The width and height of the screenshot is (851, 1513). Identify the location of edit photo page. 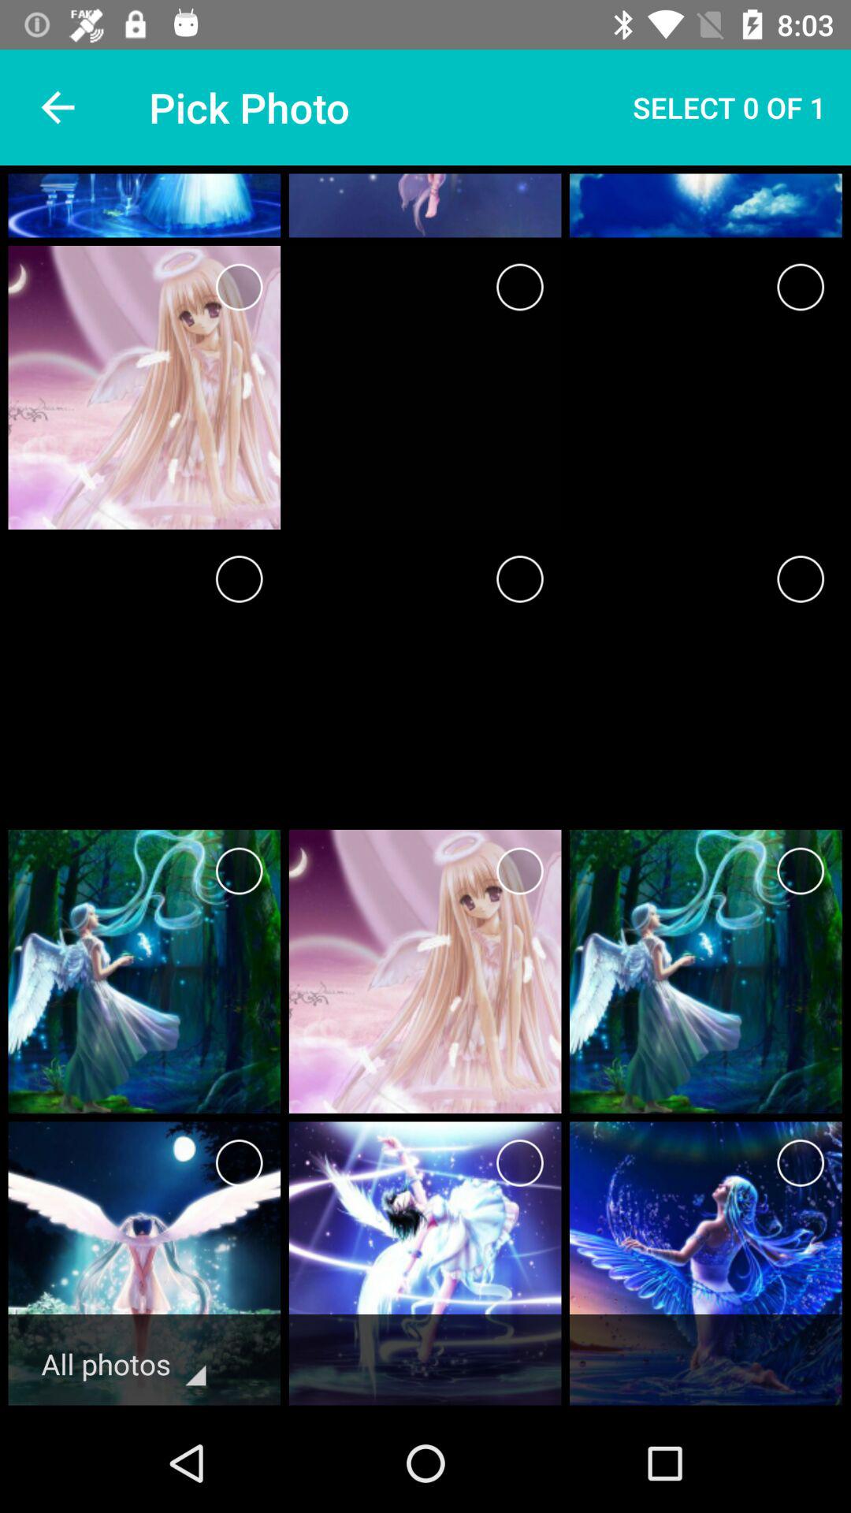
(801, 872).